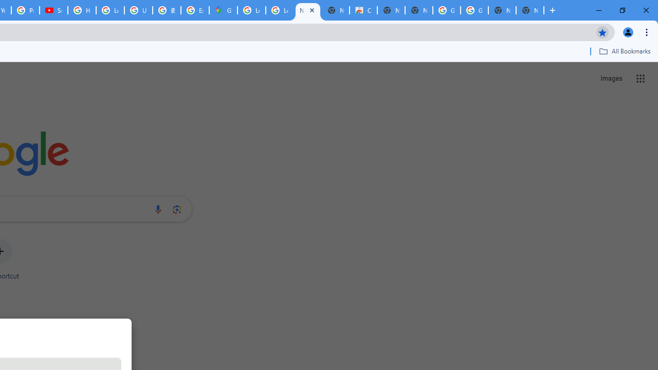 The width and height of the screenshot is (658, 370). What do you see at coordinates (223, 10) in the screenshot?
I see `Google Maps` at bounding box center [223, 10].